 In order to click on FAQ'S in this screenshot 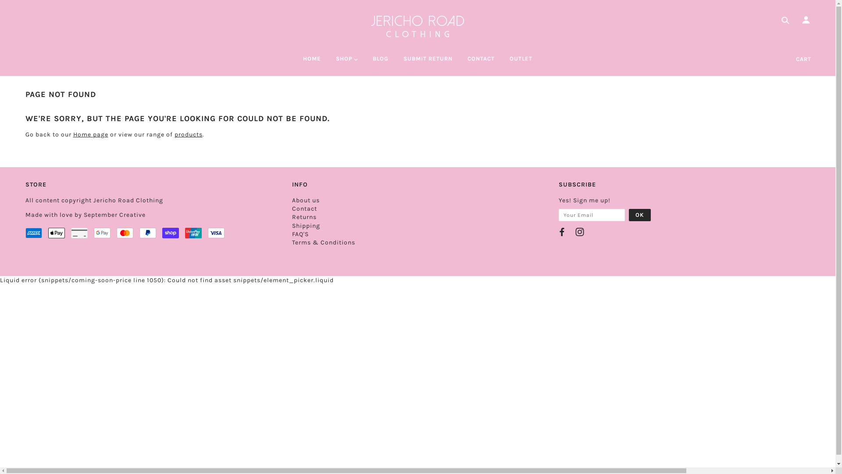, I will do `click(300, 234)`.